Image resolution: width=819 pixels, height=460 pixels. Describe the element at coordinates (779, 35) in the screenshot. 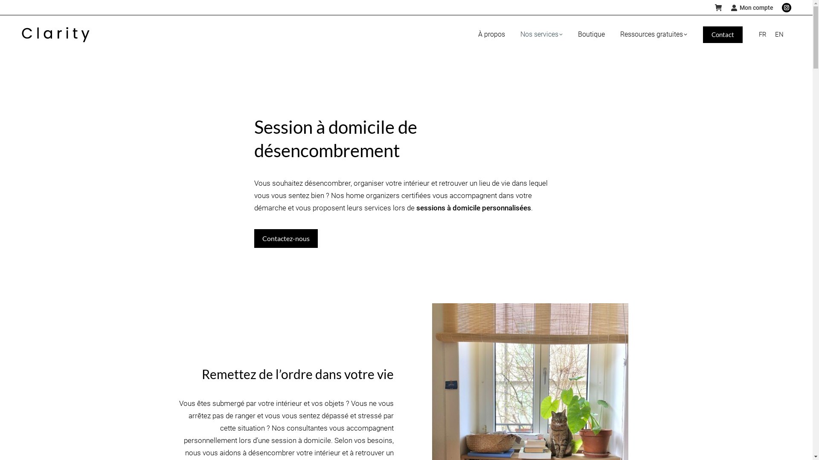

I see `EN` at that location.